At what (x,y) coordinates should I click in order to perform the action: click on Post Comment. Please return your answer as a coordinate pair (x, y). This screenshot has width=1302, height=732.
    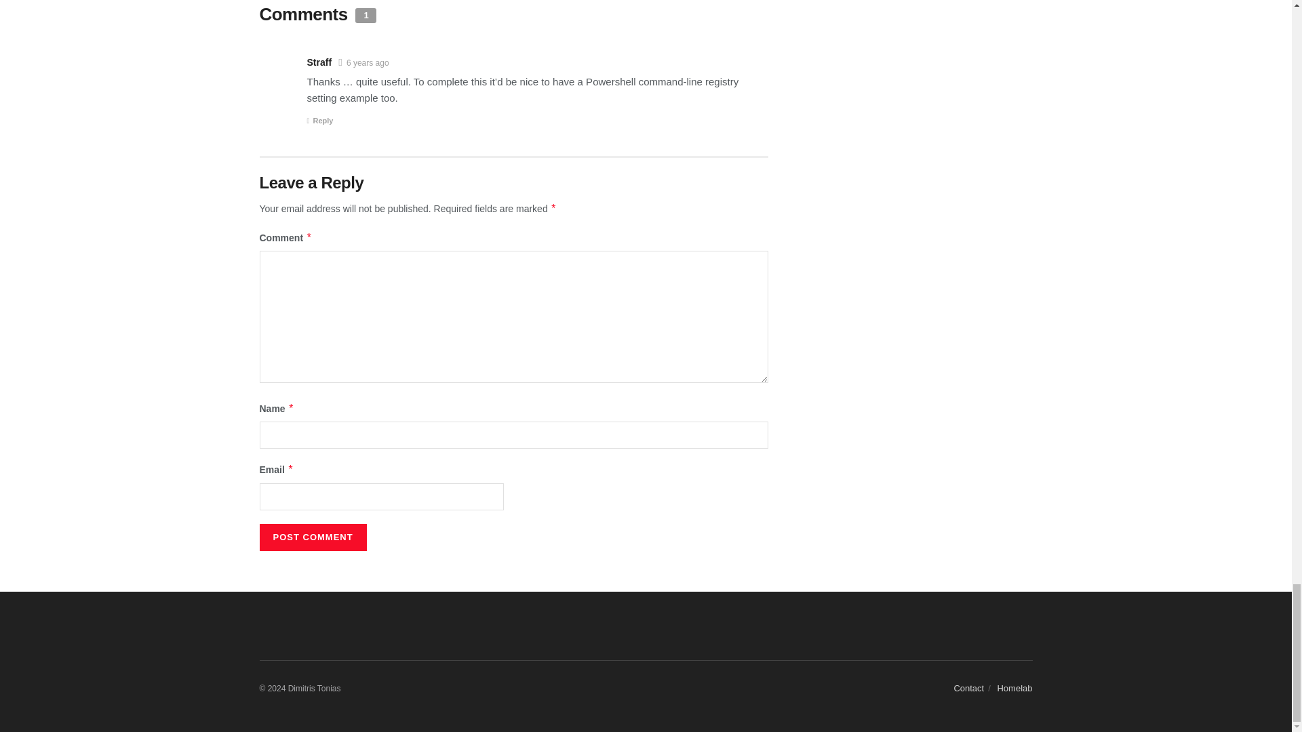
    Looking at the image, I should click on (312, 537).